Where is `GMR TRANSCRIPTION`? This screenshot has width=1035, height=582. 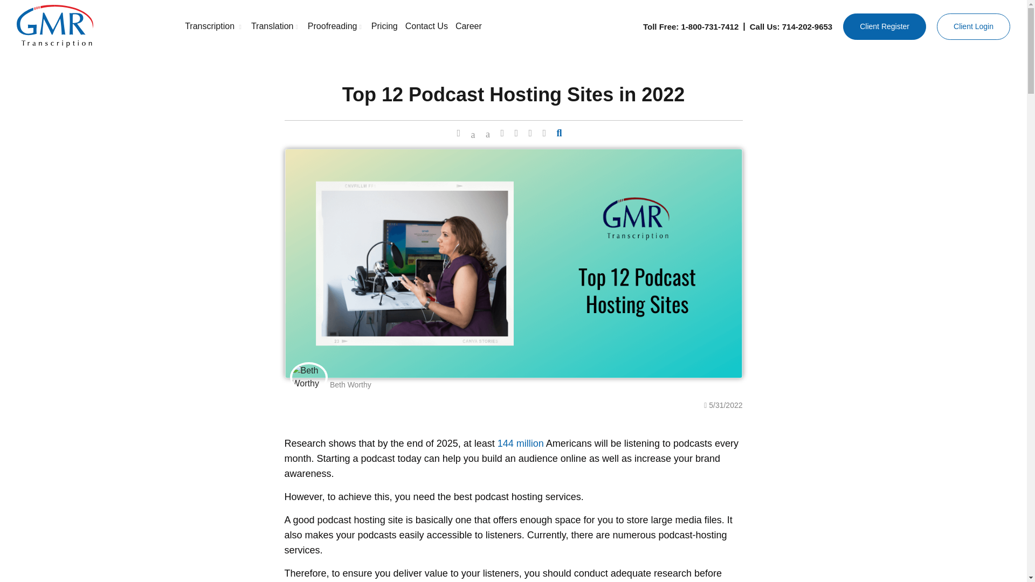
GMR TRANSCRIPTION is located at coordinates (92, 26).